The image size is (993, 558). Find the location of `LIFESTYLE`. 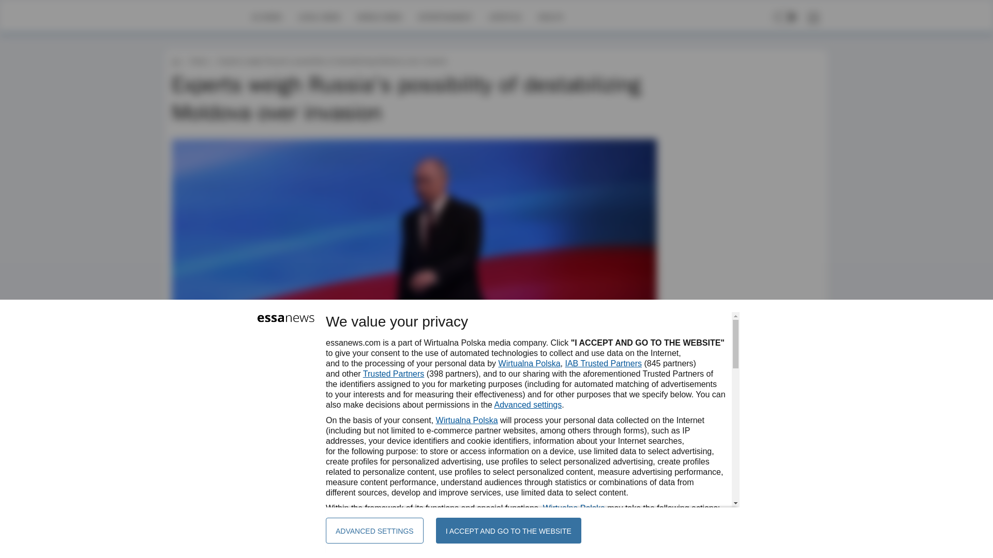

LIFESTYLE is located at coordinates (505, 17).